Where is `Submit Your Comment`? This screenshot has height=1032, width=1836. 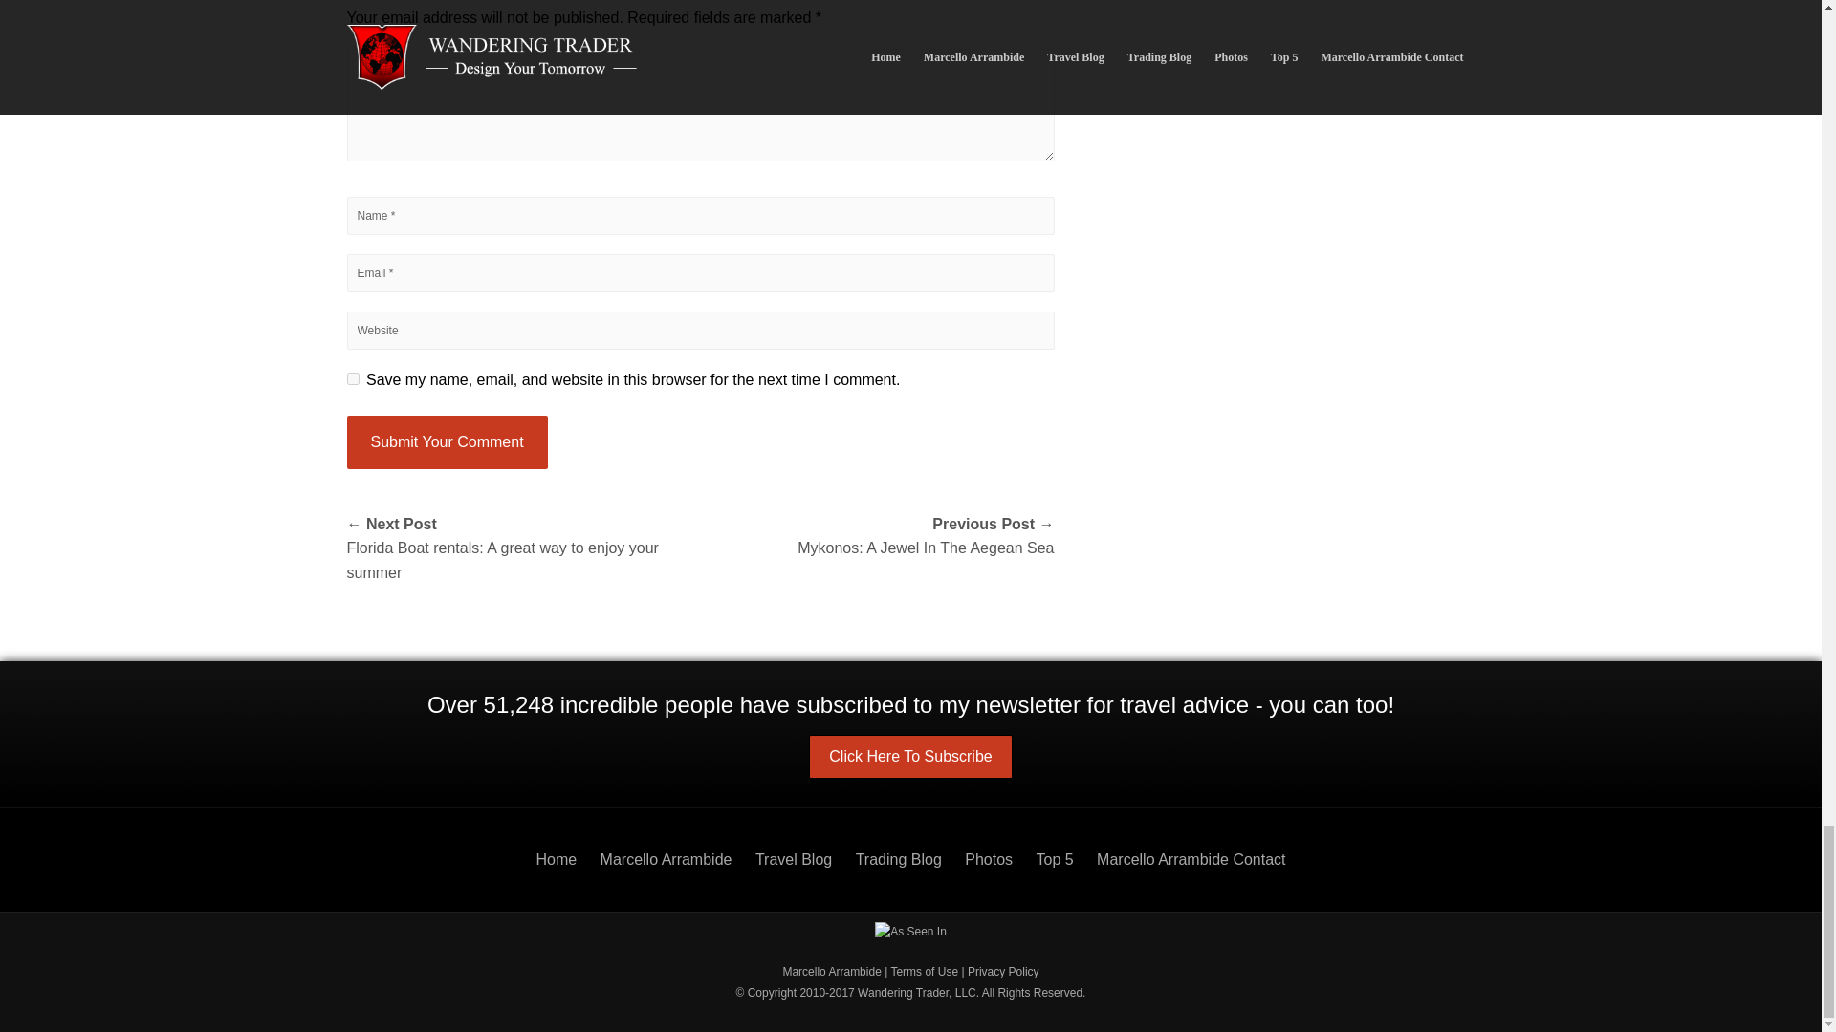
Submit Your Comment is located at coordinates (447, 442).